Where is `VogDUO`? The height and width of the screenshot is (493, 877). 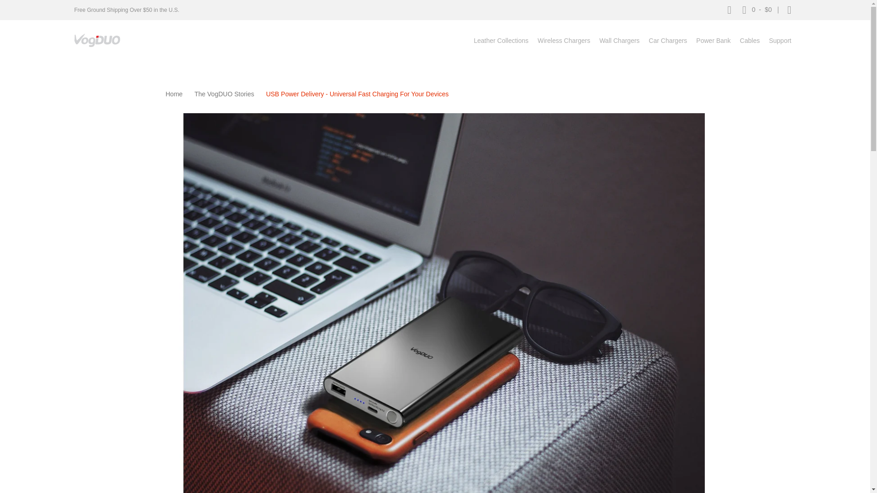 VogDUO is located at coordinates (96, 40).